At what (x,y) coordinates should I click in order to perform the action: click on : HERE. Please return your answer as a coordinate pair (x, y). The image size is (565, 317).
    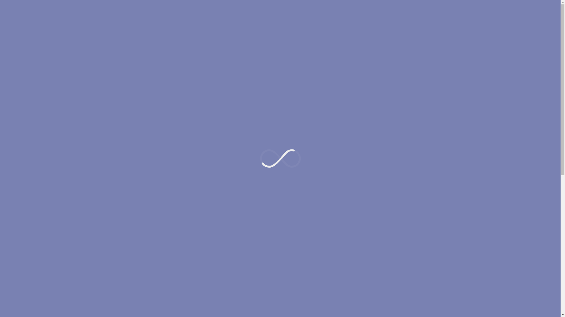
    Looking at the image, I should click on (170, 121).